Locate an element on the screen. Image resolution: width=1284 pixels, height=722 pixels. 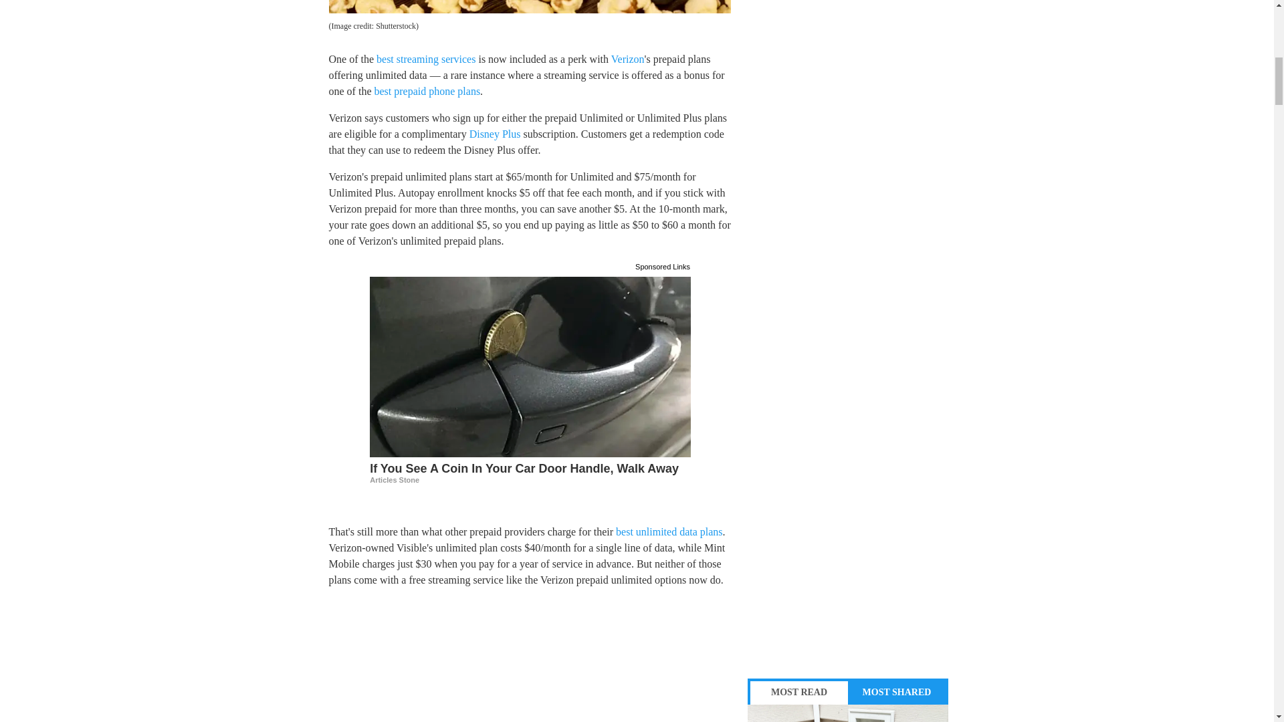
If You See A Coin In Your Car Door Handle, Walk Away is located at coordinates (530, 472).